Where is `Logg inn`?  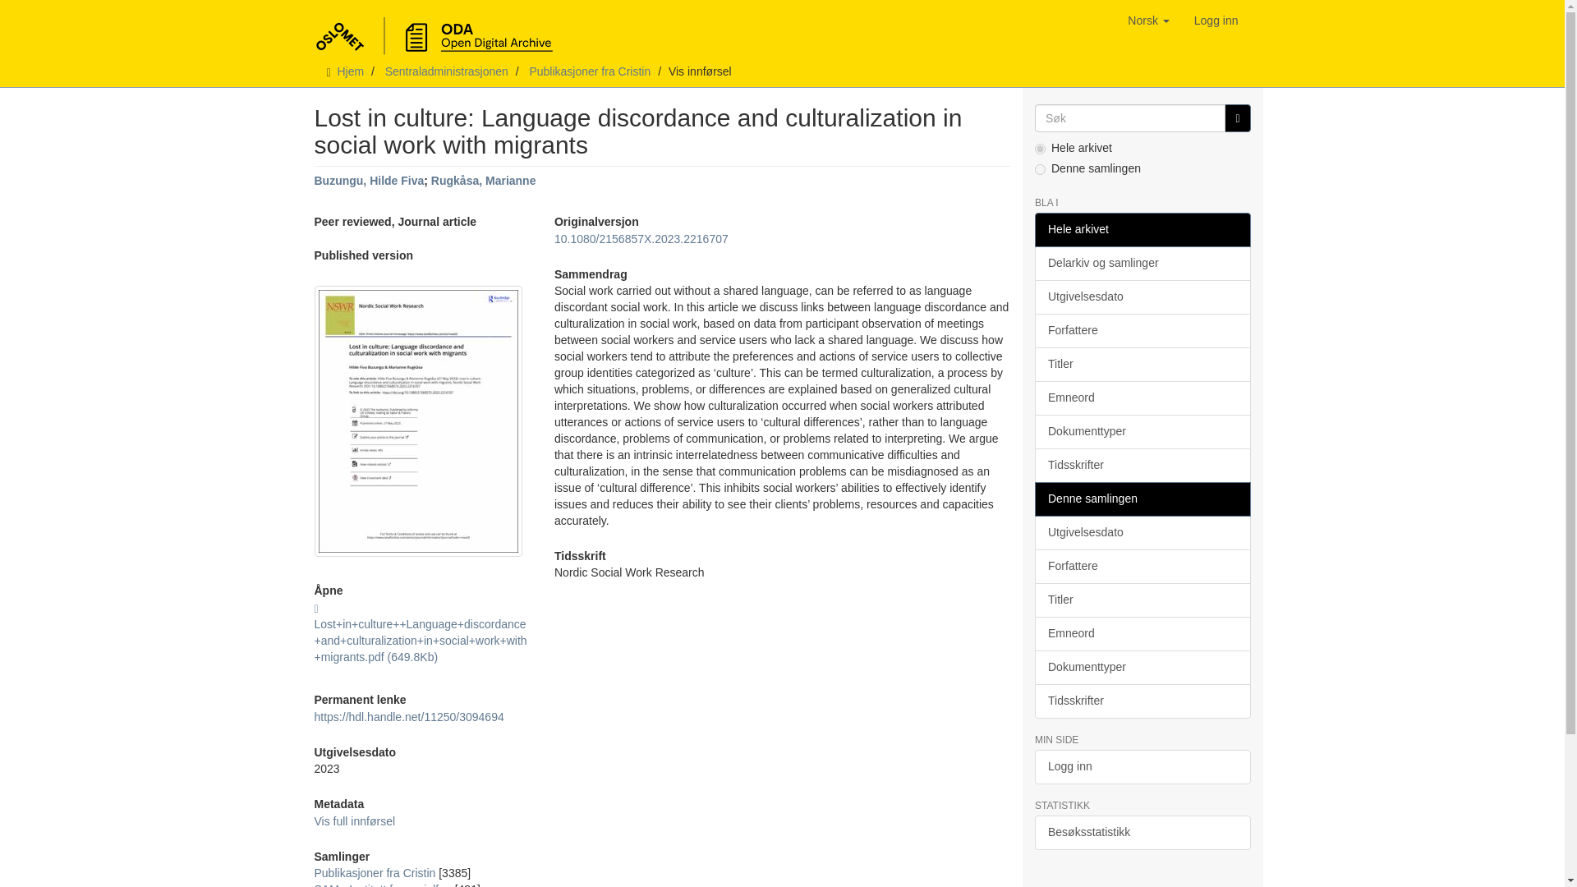 Logg inn is located at coordinates (1216, 20).